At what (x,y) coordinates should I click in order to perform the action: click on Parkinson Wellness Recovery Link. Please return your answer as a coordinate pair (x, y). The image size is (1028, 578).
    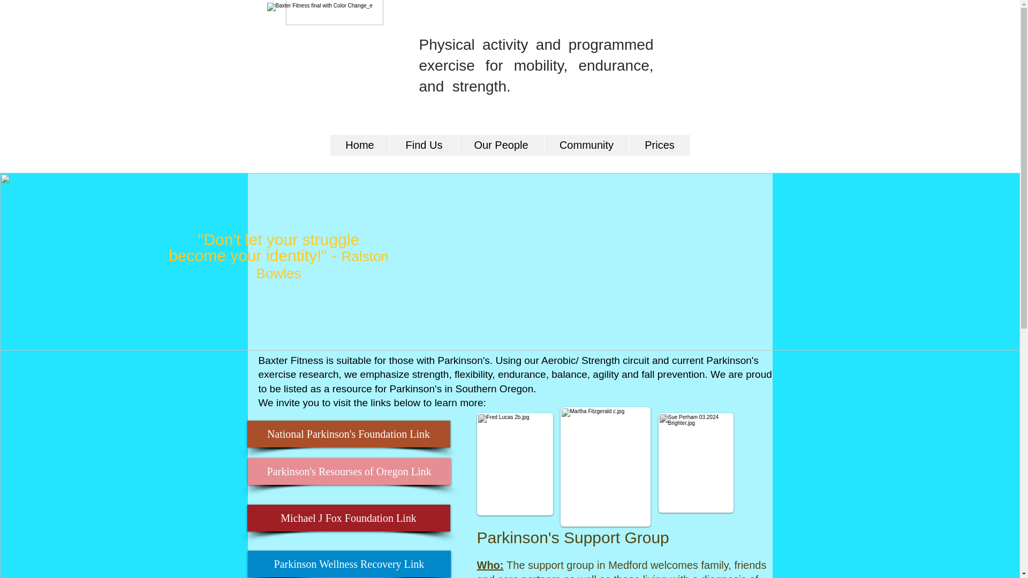
    Looking at the image, I should click on (349, 564).